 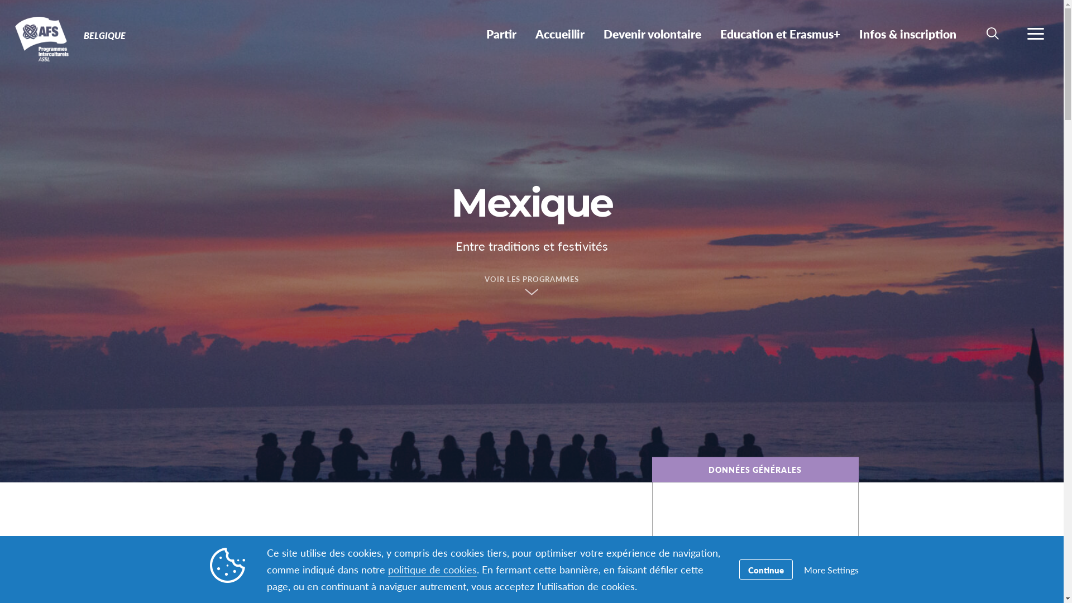 I want to click on MENU, so click(x=1036, y=33).